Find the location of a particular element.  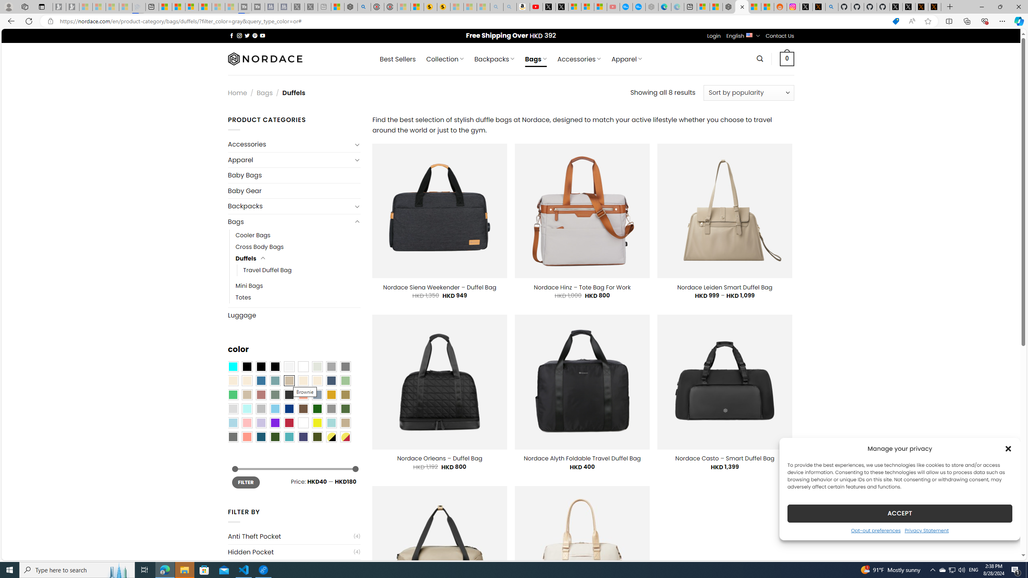

Blue Sage is located at coordinates (275, 381).